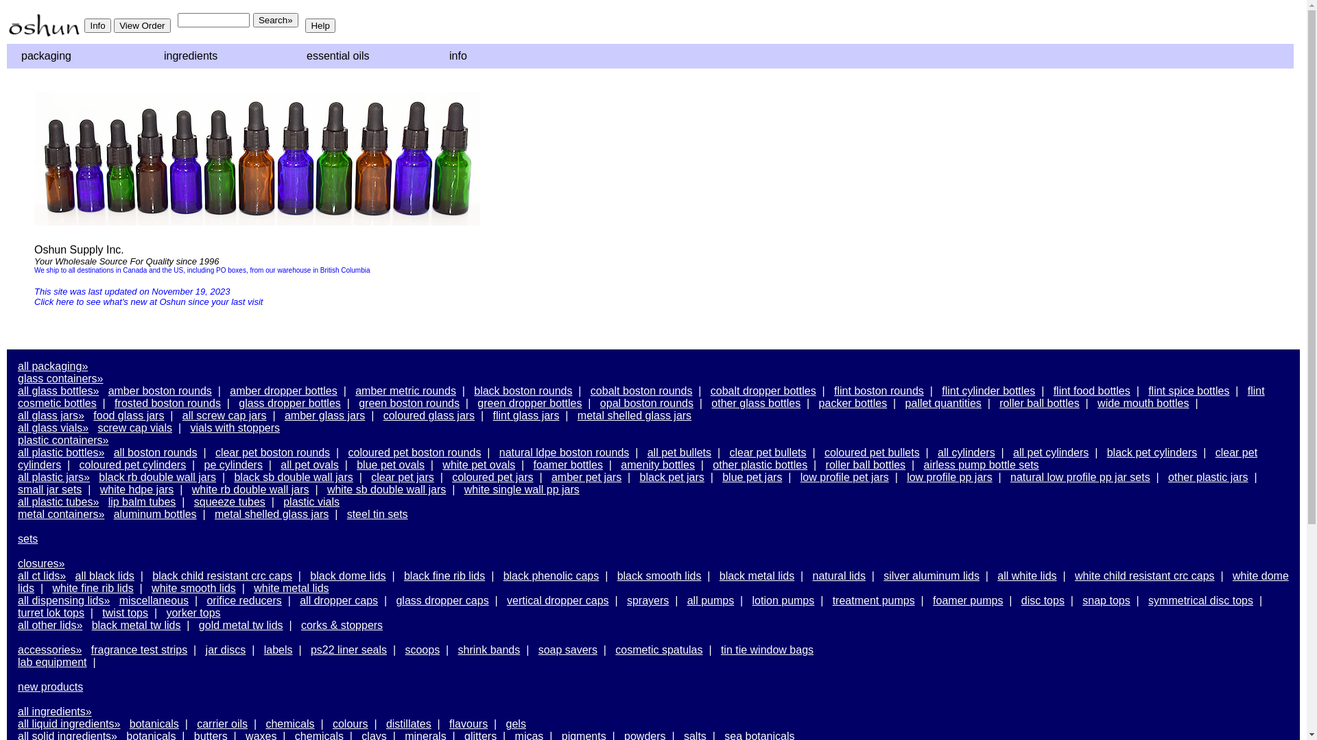  Describe the element at coordinates (311, 502) in the screenshot. I see `plastic vials` at that location.